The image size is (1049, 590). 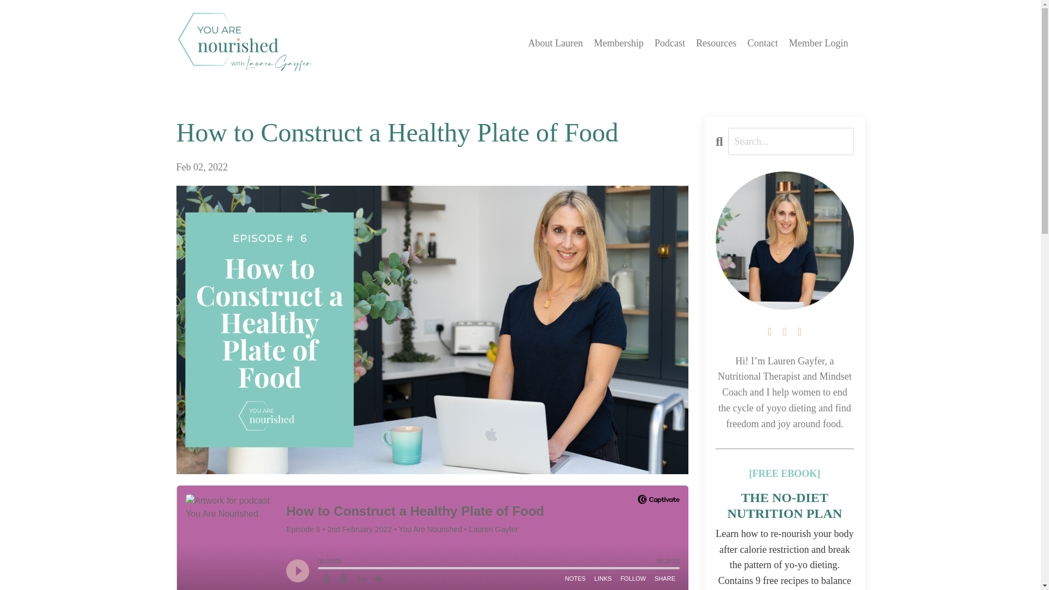 What do you see at coordinates (763, 43) in the screenshot?
I see `Contact` at bounding box center [763, 43].